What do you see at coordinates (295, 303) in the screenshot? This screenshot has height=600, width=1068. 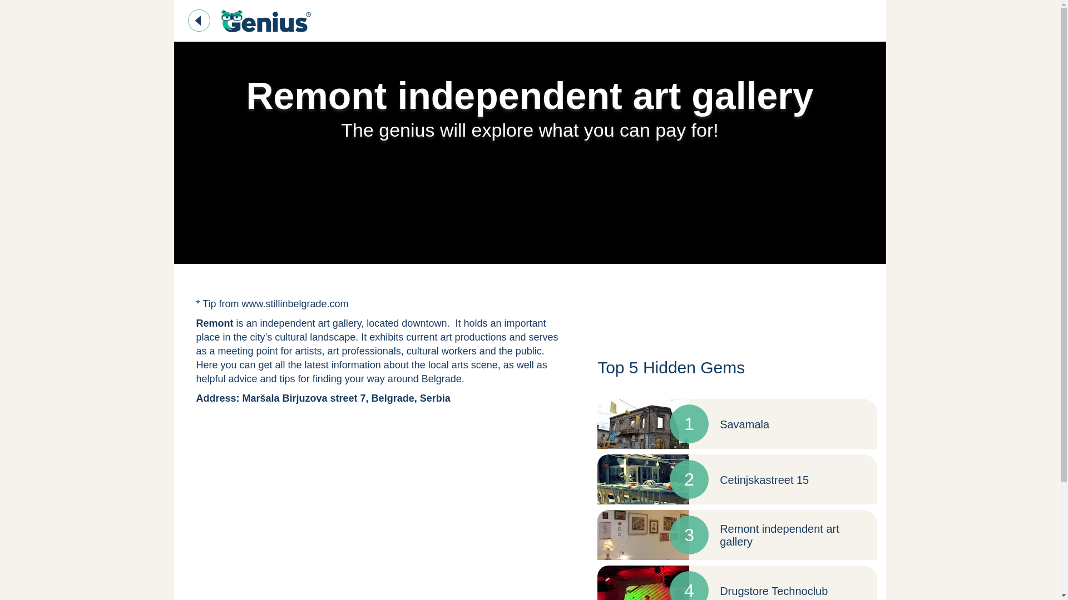 I see `www.stillinbelgrade.com` at bounding box center [295, 303].